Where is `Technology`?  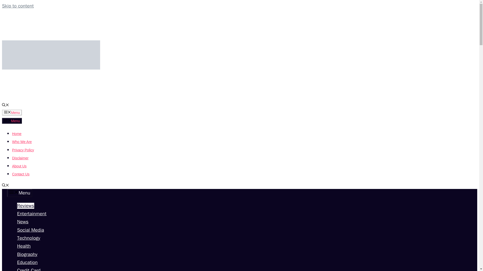
Technology is located at coordinates (28, 238).